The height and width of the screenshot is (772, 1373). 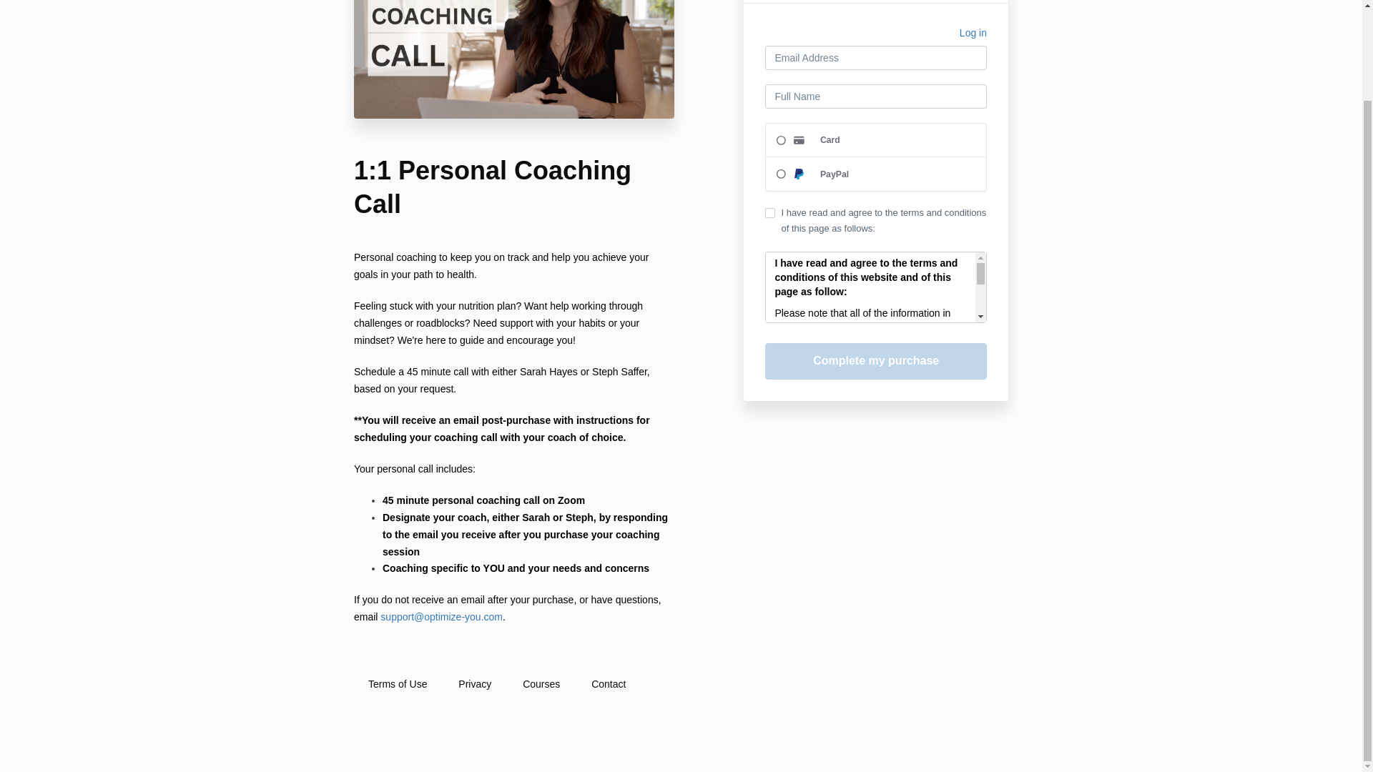 What do you see at coordinates (875, 157) in the screenshot?
I see `Secure payment input frame` at bounding box center [875, 157].